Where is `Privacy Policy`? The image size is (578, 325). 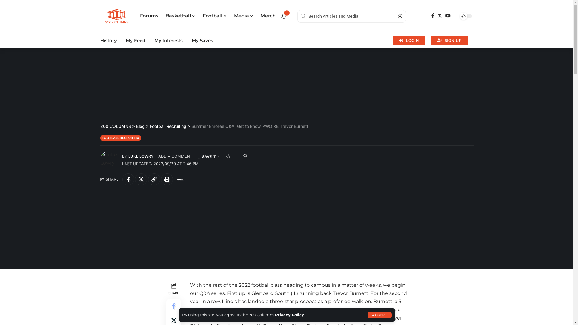
Privacy Policy is located at coordinates (290, 315).